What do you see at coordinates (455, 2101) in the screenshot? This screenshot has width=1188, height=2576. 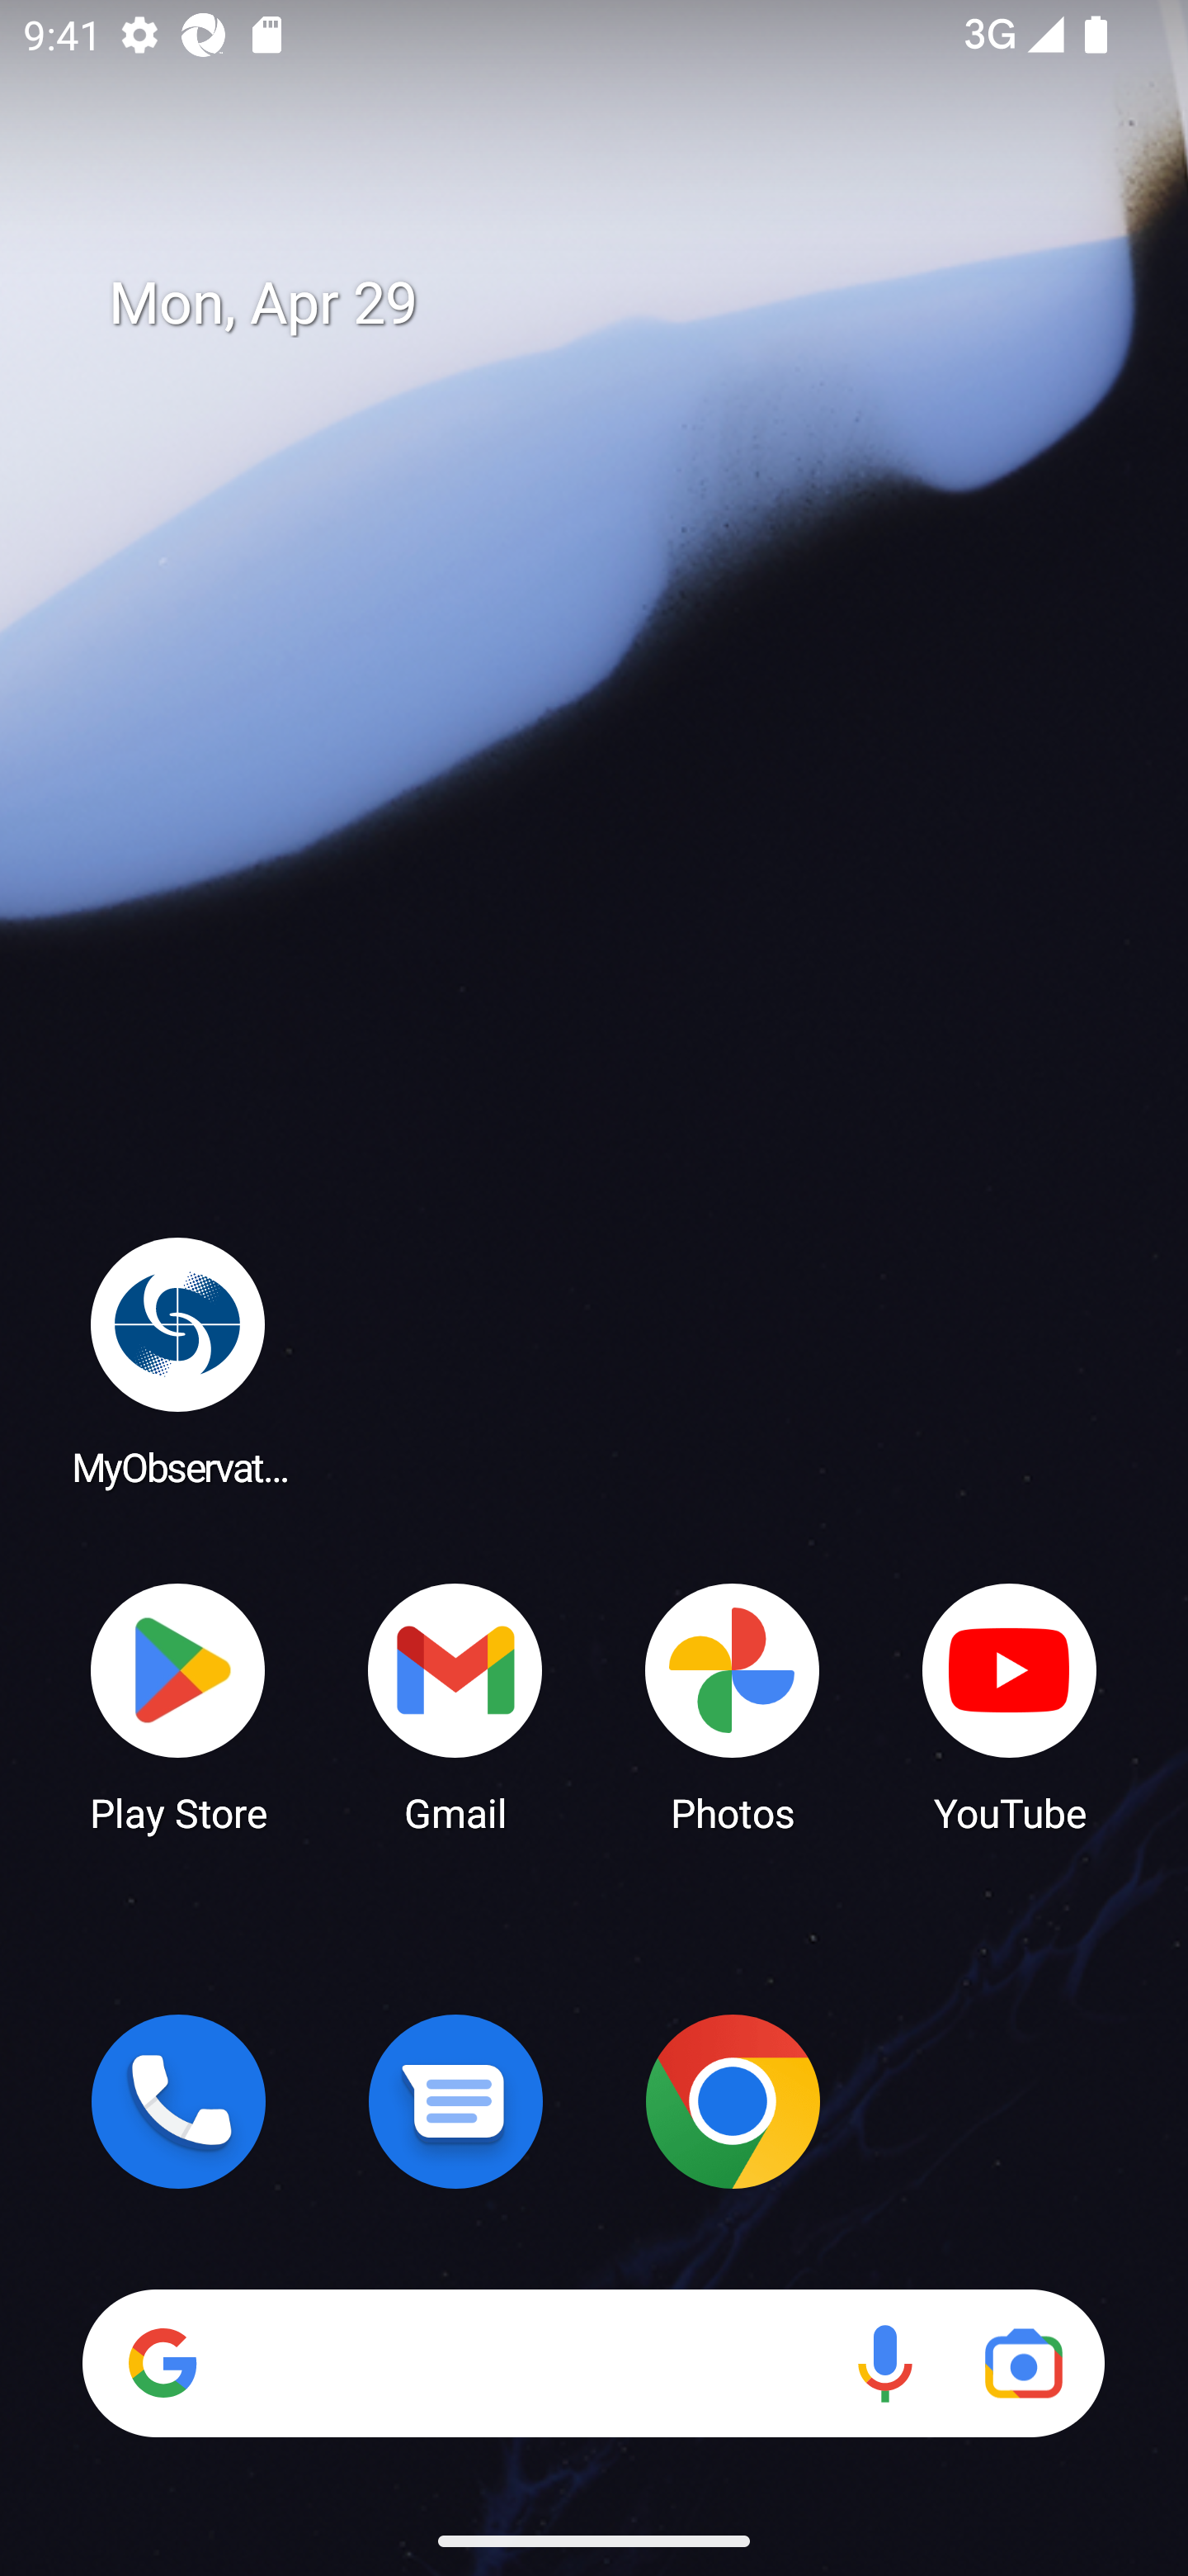 I see `Messages` at bounding box center [455, 2101].